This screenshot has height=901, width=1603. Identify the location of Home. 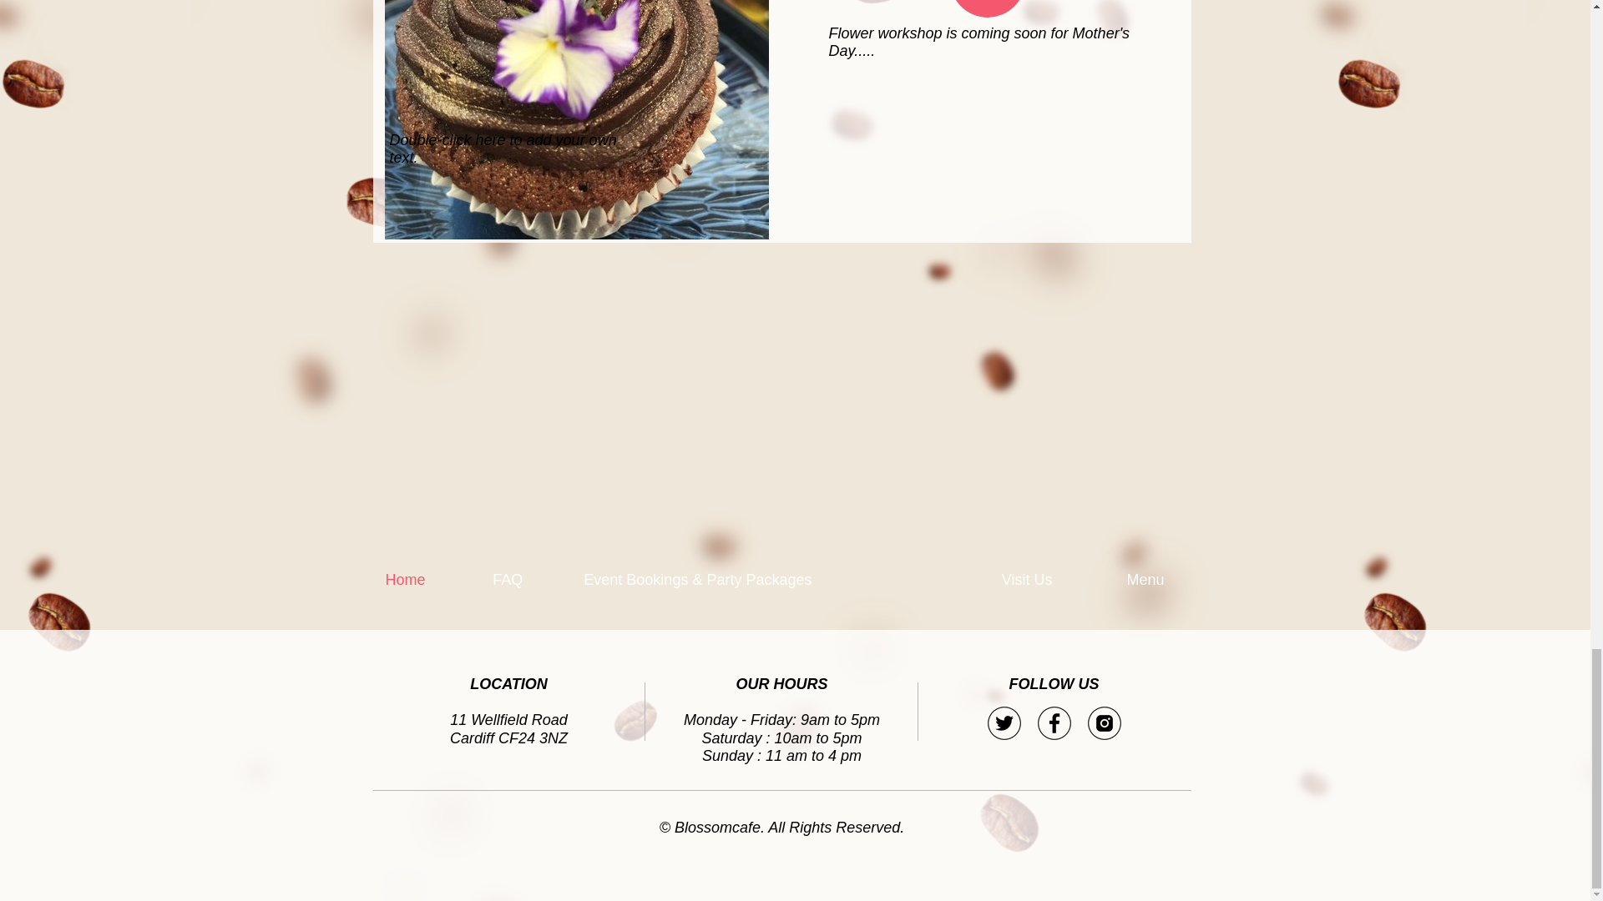
(426, 581).